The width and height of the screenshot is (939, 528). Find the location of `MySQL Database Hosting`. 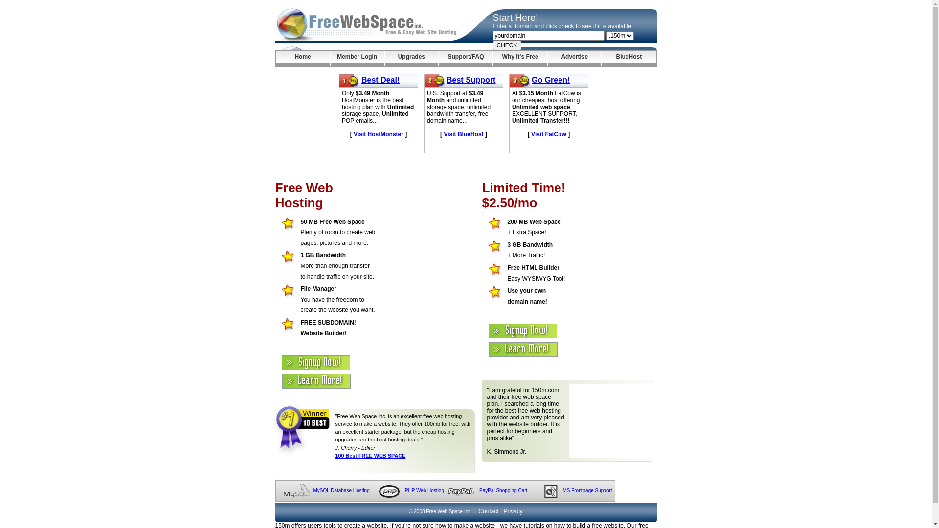

MySQL Database Hosting is located at coordinates (341, 491).